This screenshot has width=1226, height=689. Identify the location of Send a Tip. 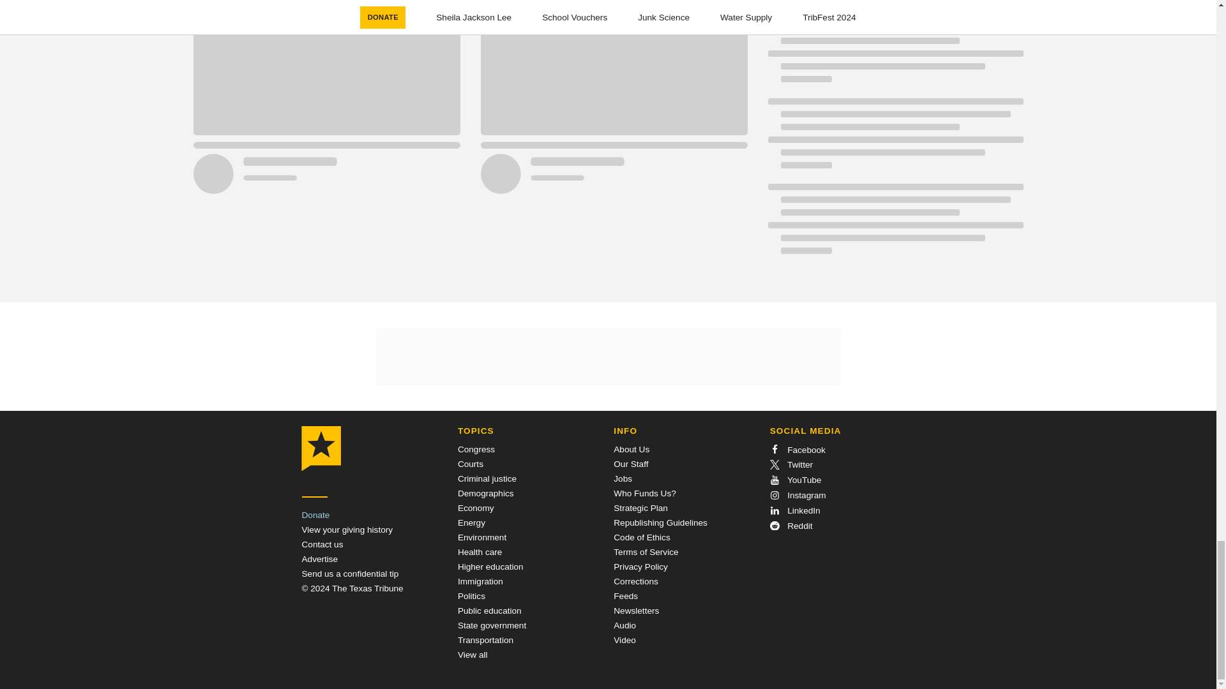
(350, 574).